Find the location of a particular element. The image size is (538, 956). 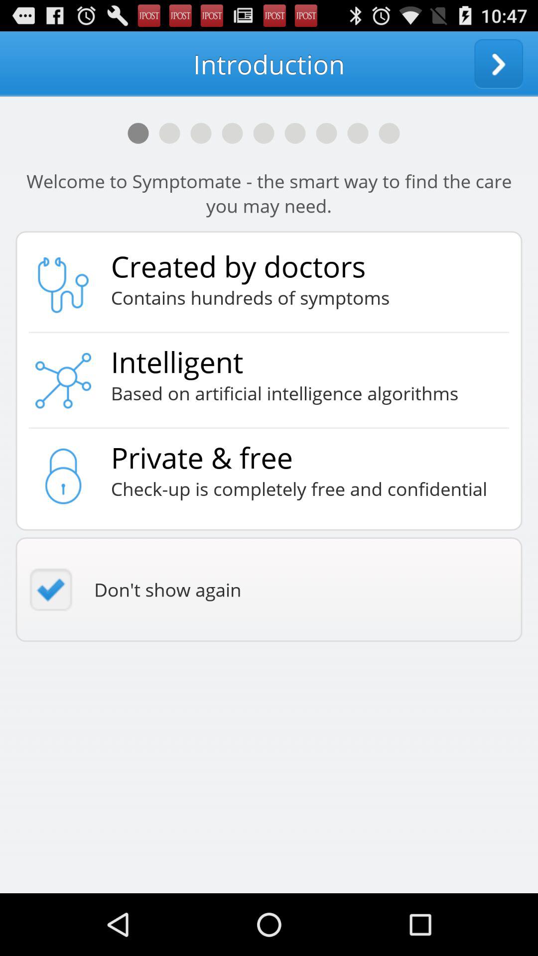

tap the app next to introduction is located at coordinates (499, 64).